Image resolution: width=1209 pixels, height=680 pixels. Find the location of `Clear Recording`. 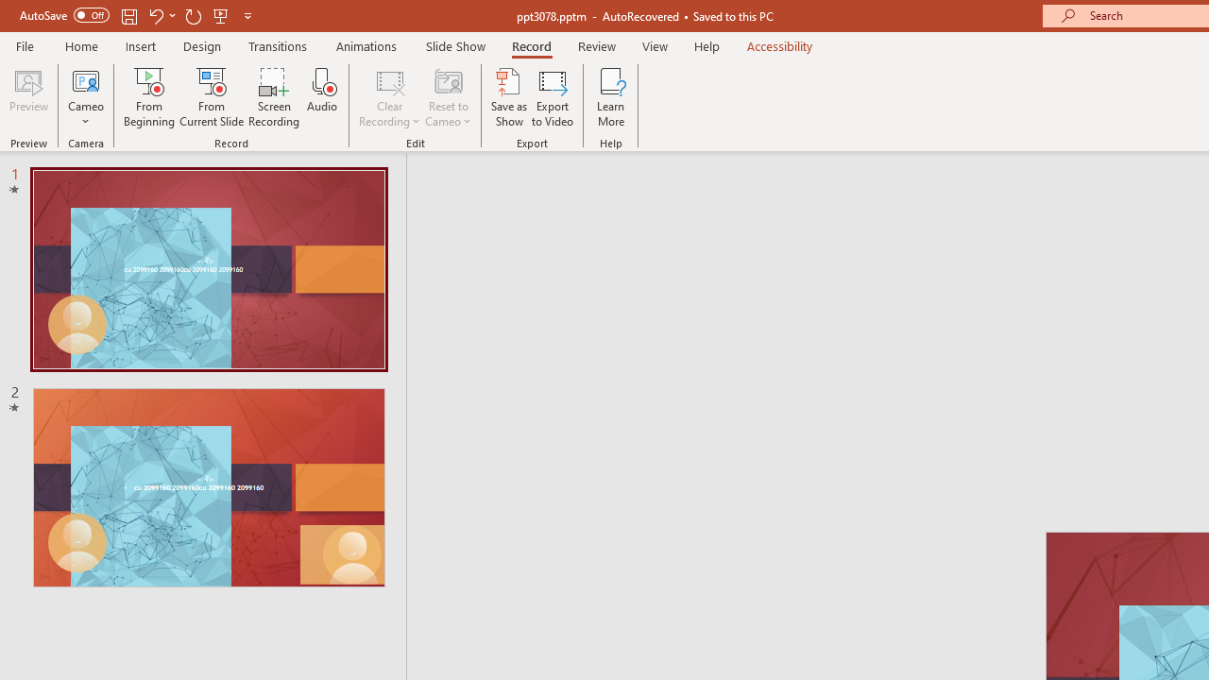

Clear Recording is located at coordinates (389, 96).